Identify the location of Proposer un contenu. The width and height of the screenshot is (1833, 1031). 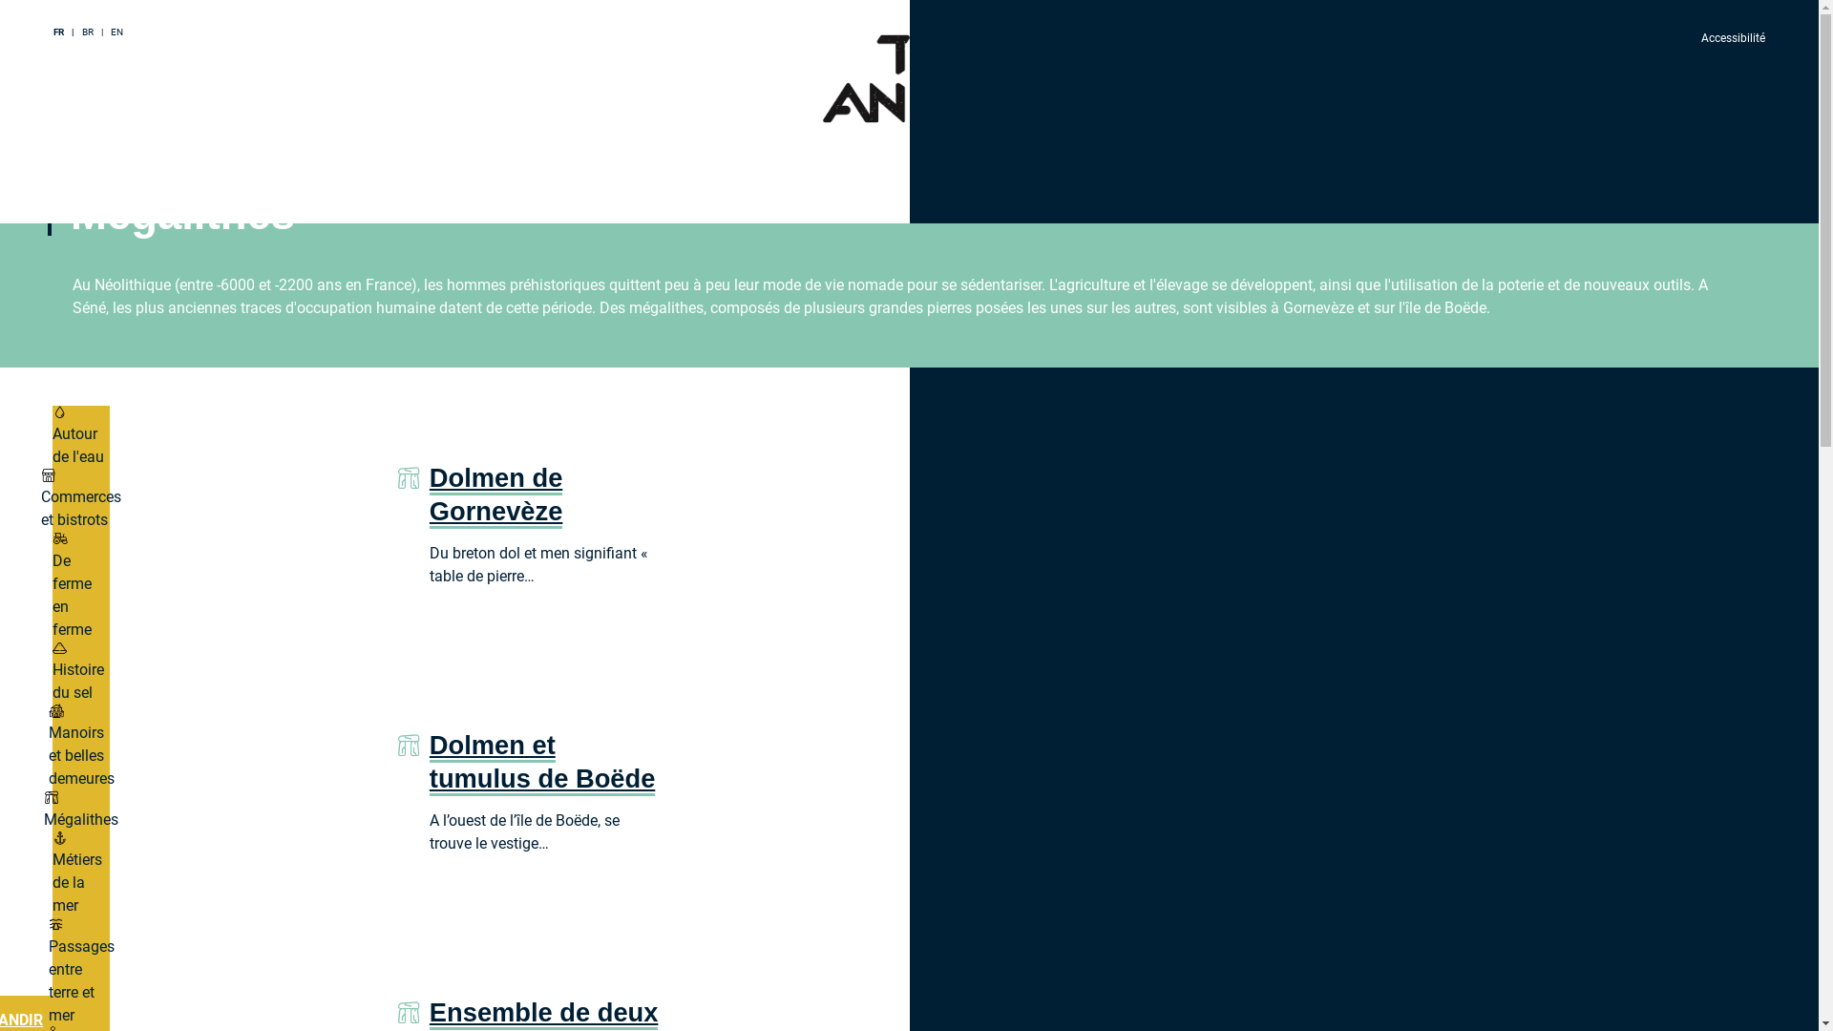
(116, 168).